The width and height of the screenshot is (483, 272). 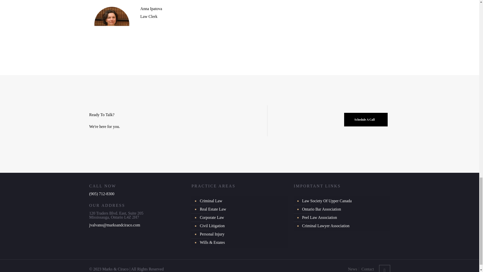 I want to click on Real Estate Law, so click(x=242, y=209).